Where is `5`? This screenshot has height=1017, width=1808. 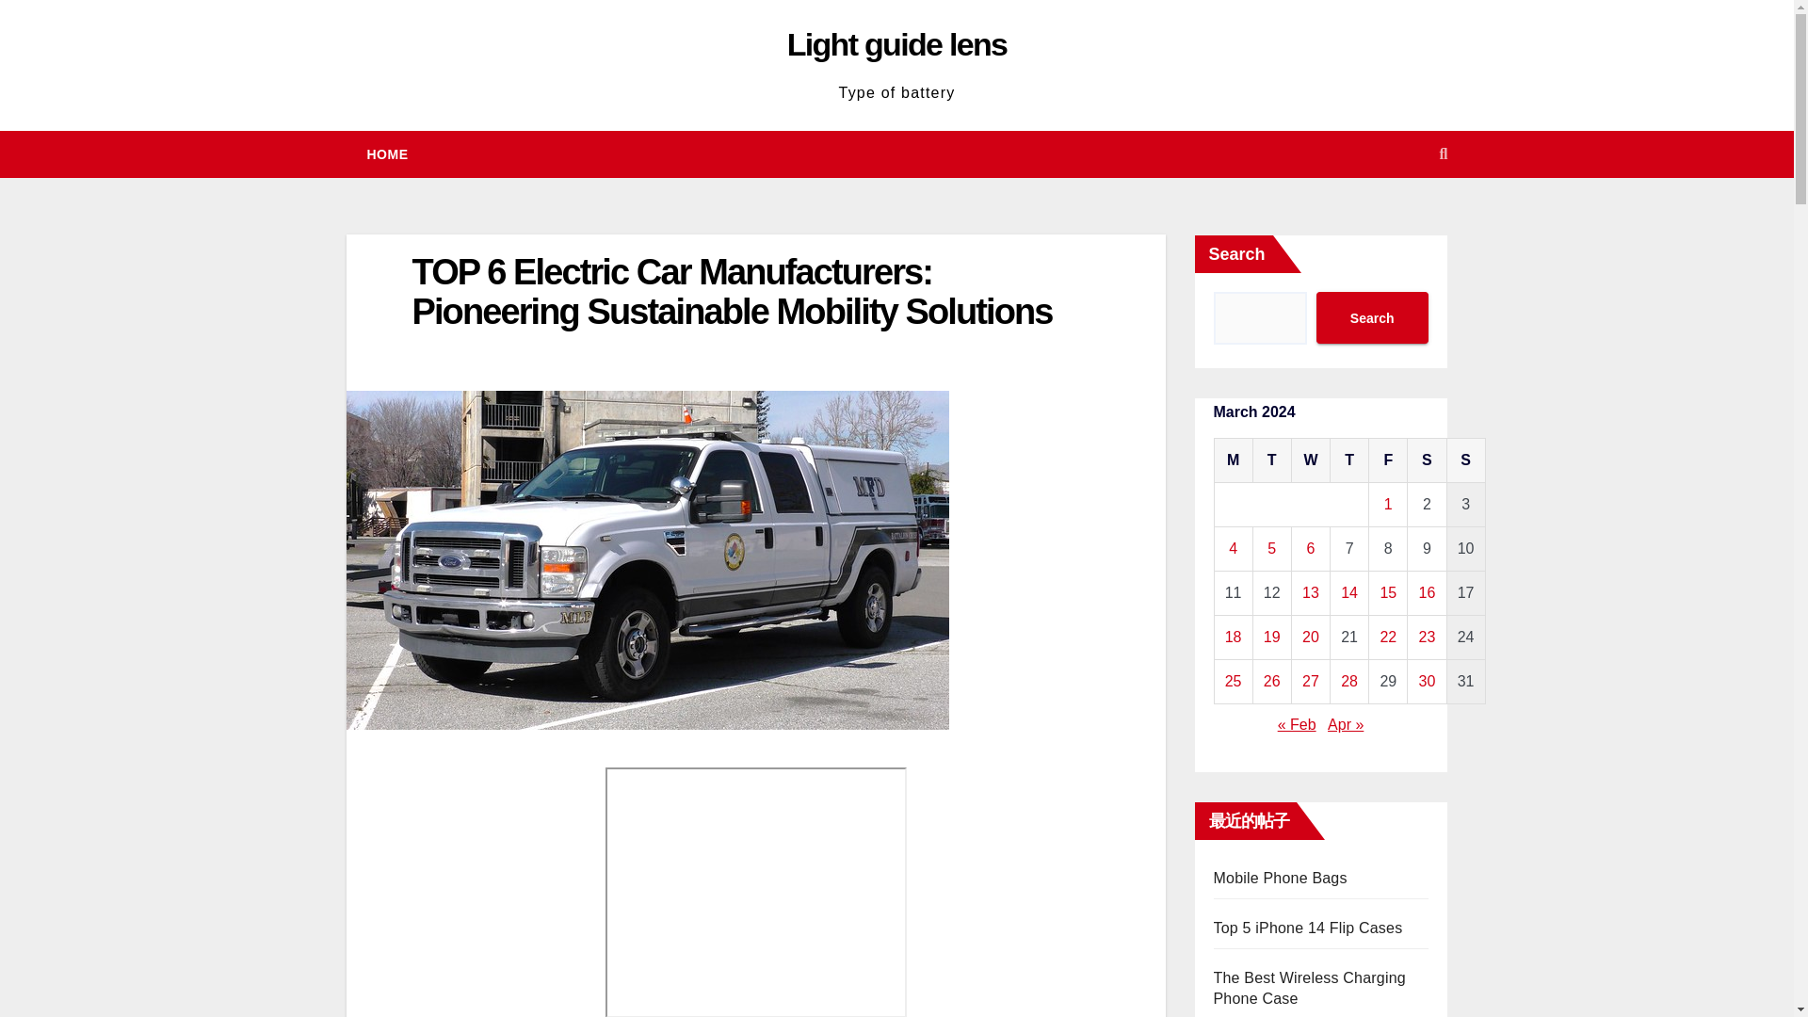
5 is located at coordinates (1271, 548).